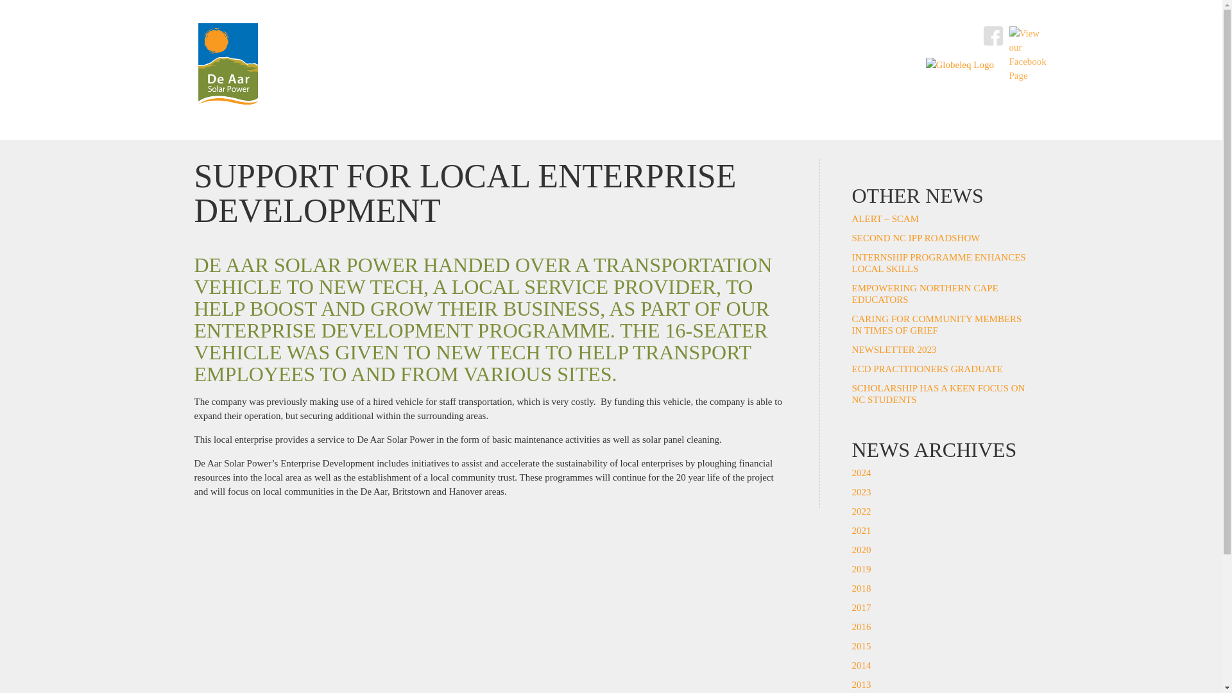 Image resolution: width=1232 pixels, height=693 pixels. I want to click on INTERNSHIP PROGRAMME ENHANCES LOCAL SKILLS, so click(939, 263).